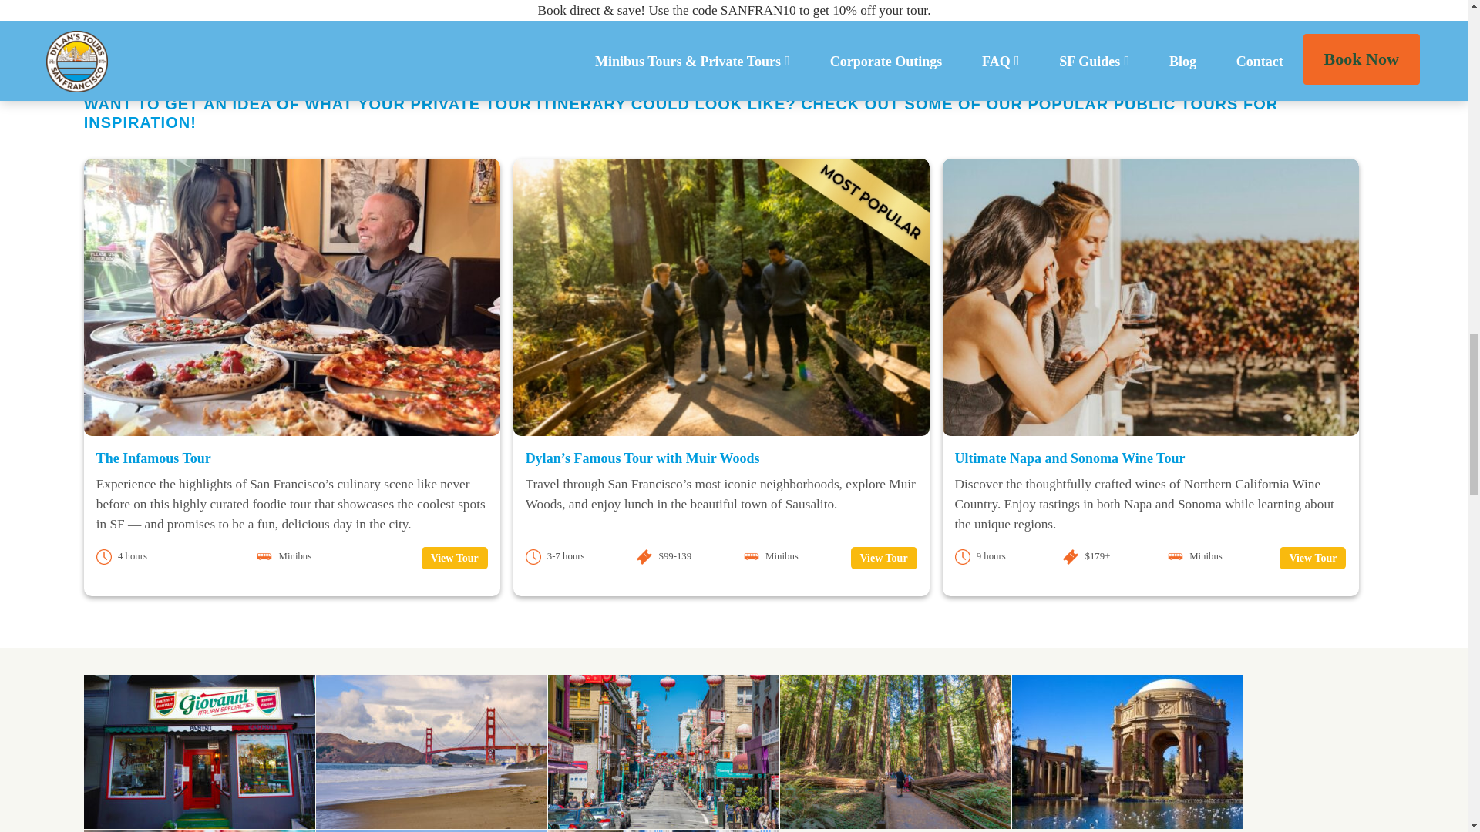  What do you see at coordinates (895, 751) in the screenshot?
I see `Muir Woods private tour` at bounding box center [895, 751].